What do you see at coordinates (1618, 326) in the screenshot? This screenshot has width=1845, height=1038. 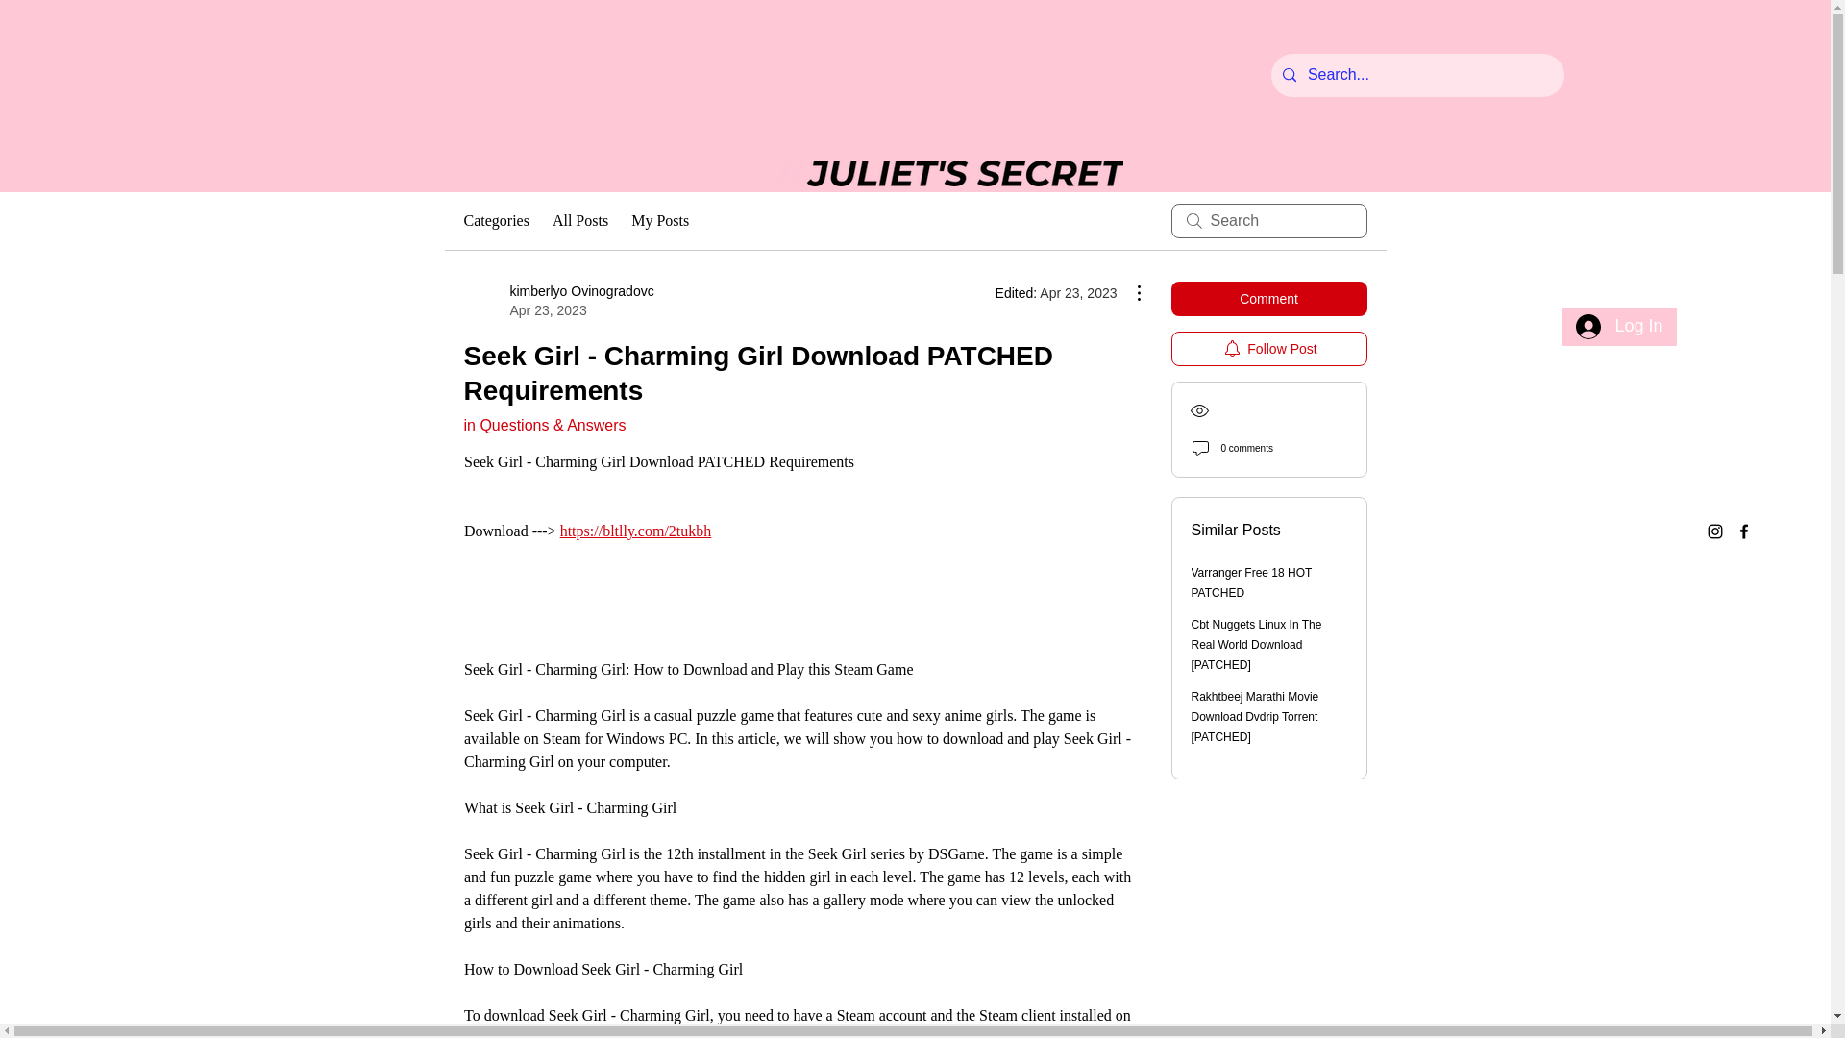 I see `Log In` at bounding box center [1618, 326].